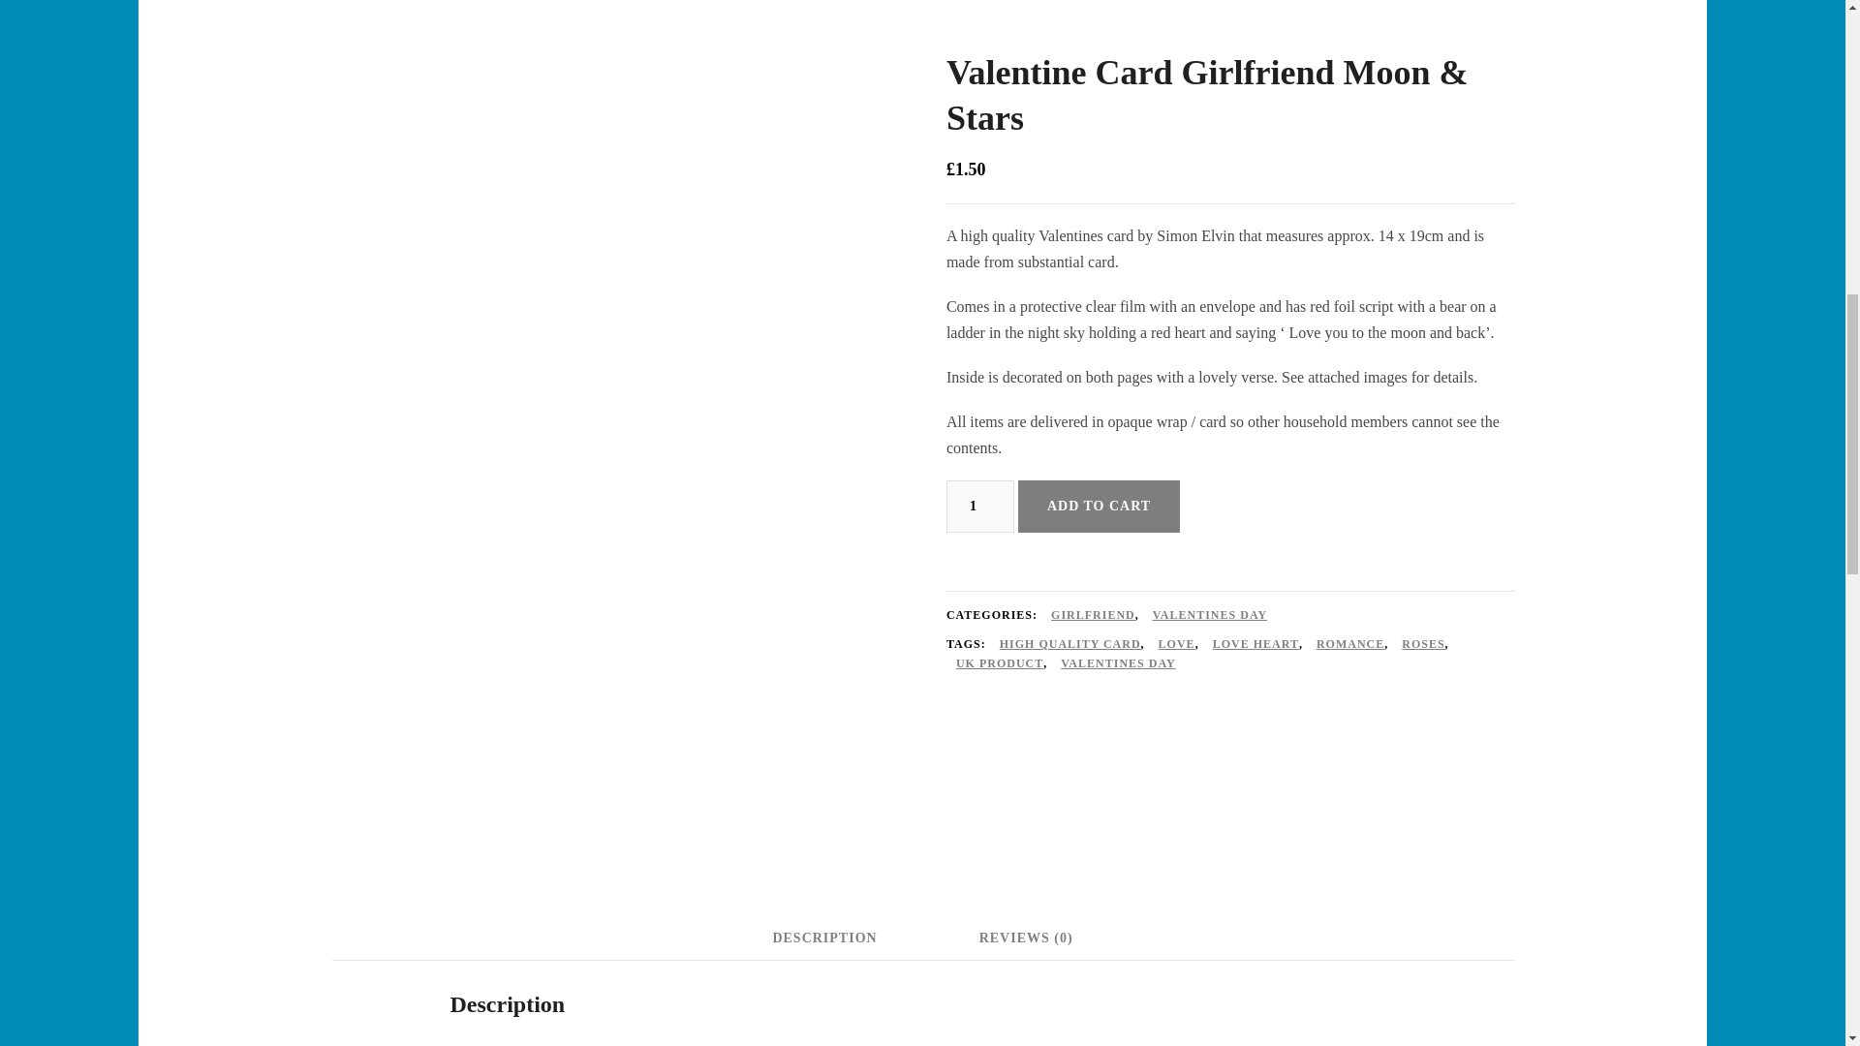 This screenshot has height=1046, width=1860. Describe the element at coordinates (1070, 645) in the screenshot. I see `HIGH QUALITY CARD` at that location.